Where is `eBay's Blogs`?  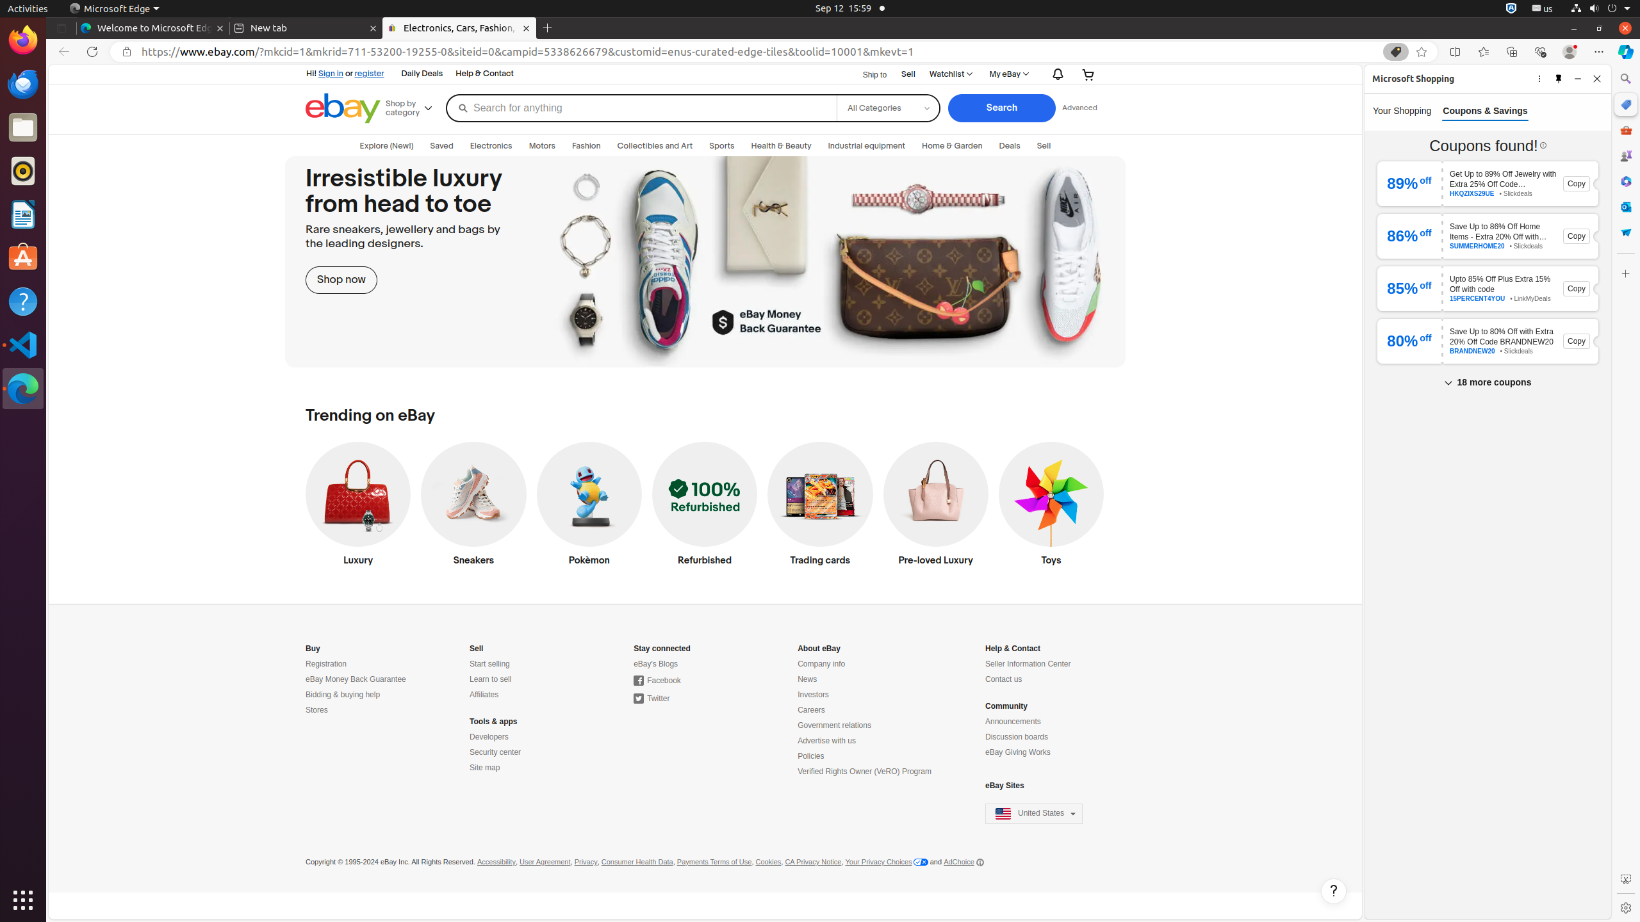 eBay's Blogs is located at coordinates (656, 665).